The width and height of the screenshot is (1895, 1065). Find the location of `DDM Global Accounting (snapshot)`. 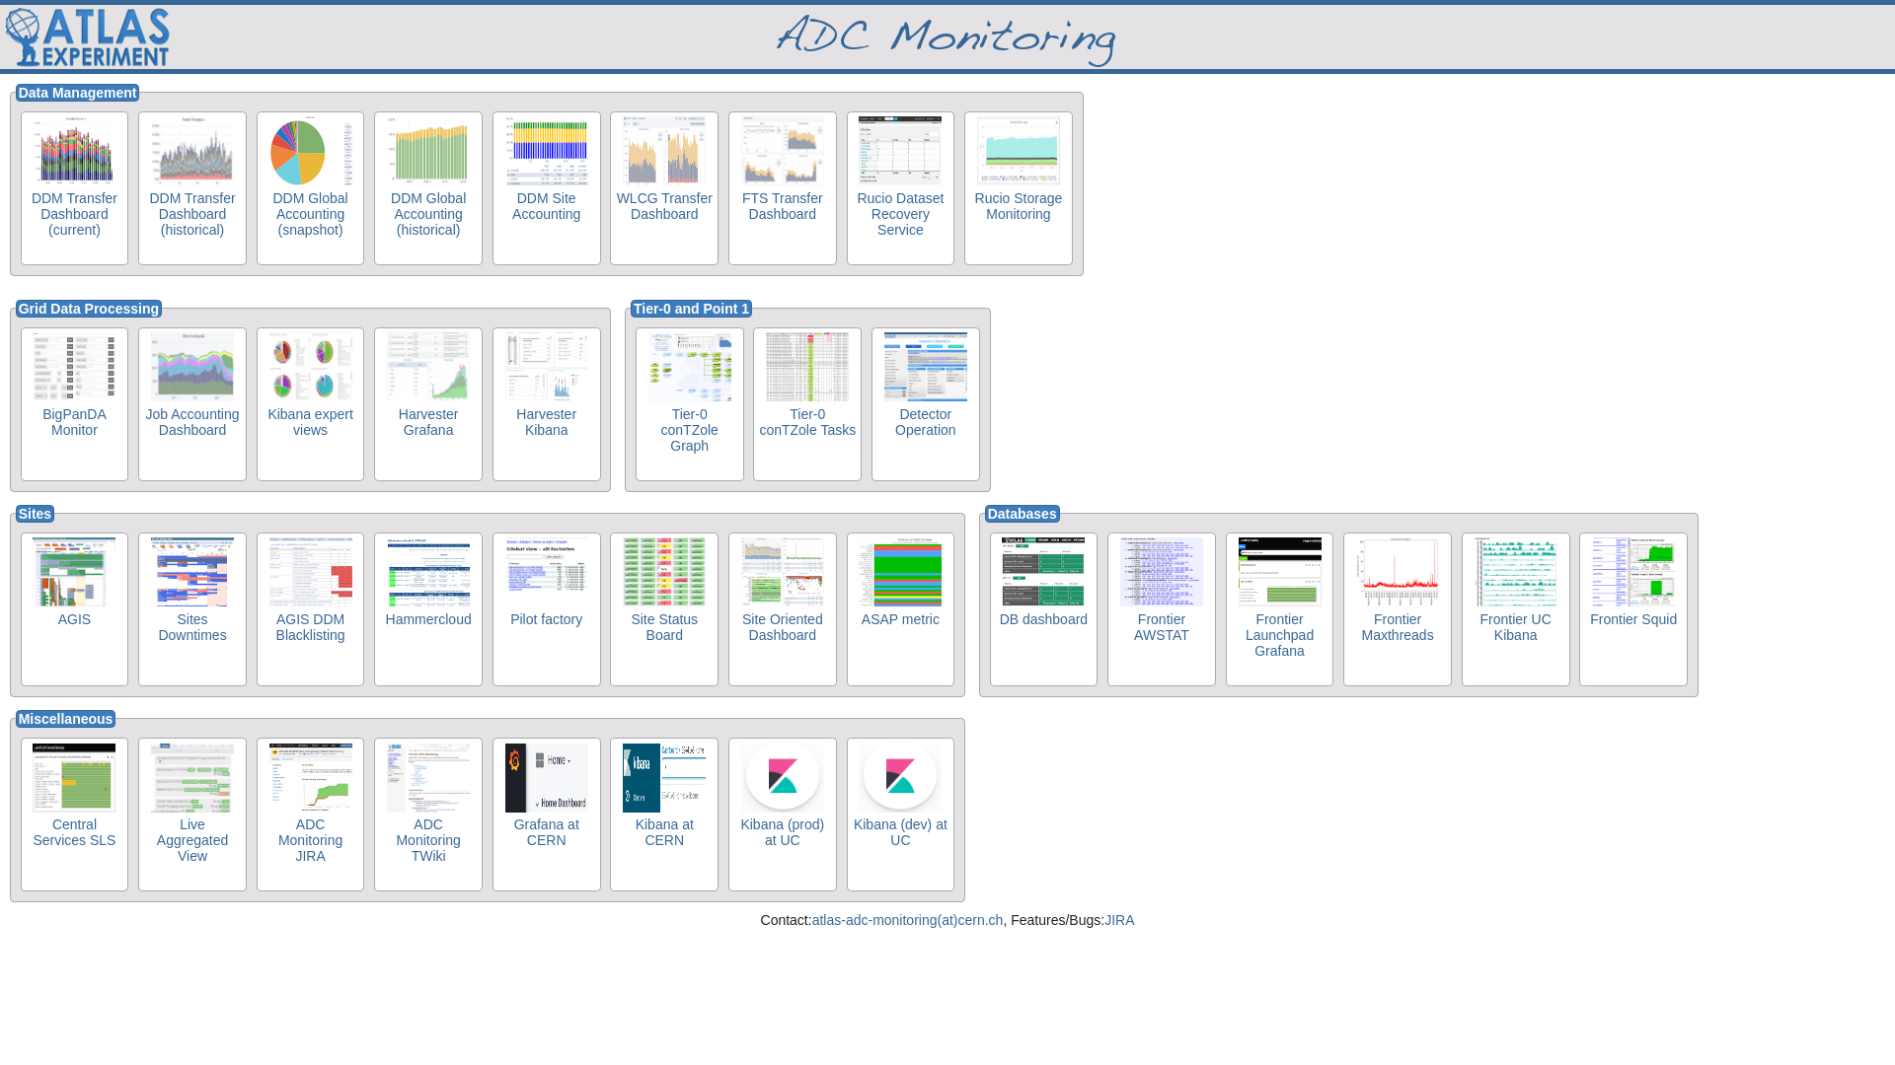

DDM Global Accounting (snapshot) is located at coordinates (311, 187).